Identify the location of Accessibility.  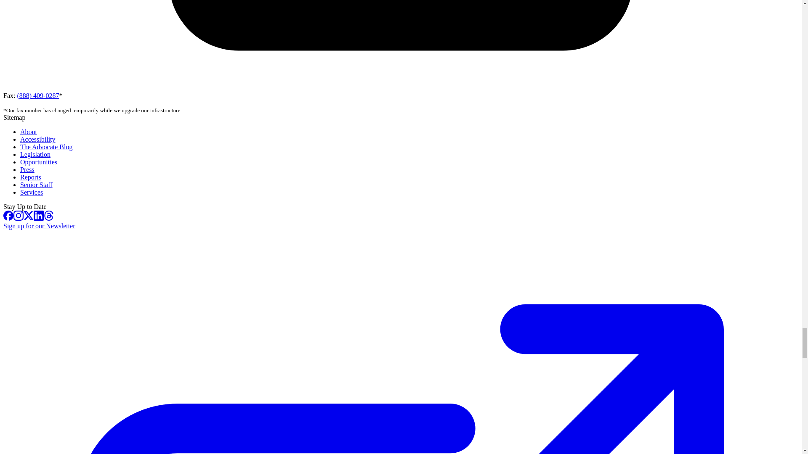
(38, 139).